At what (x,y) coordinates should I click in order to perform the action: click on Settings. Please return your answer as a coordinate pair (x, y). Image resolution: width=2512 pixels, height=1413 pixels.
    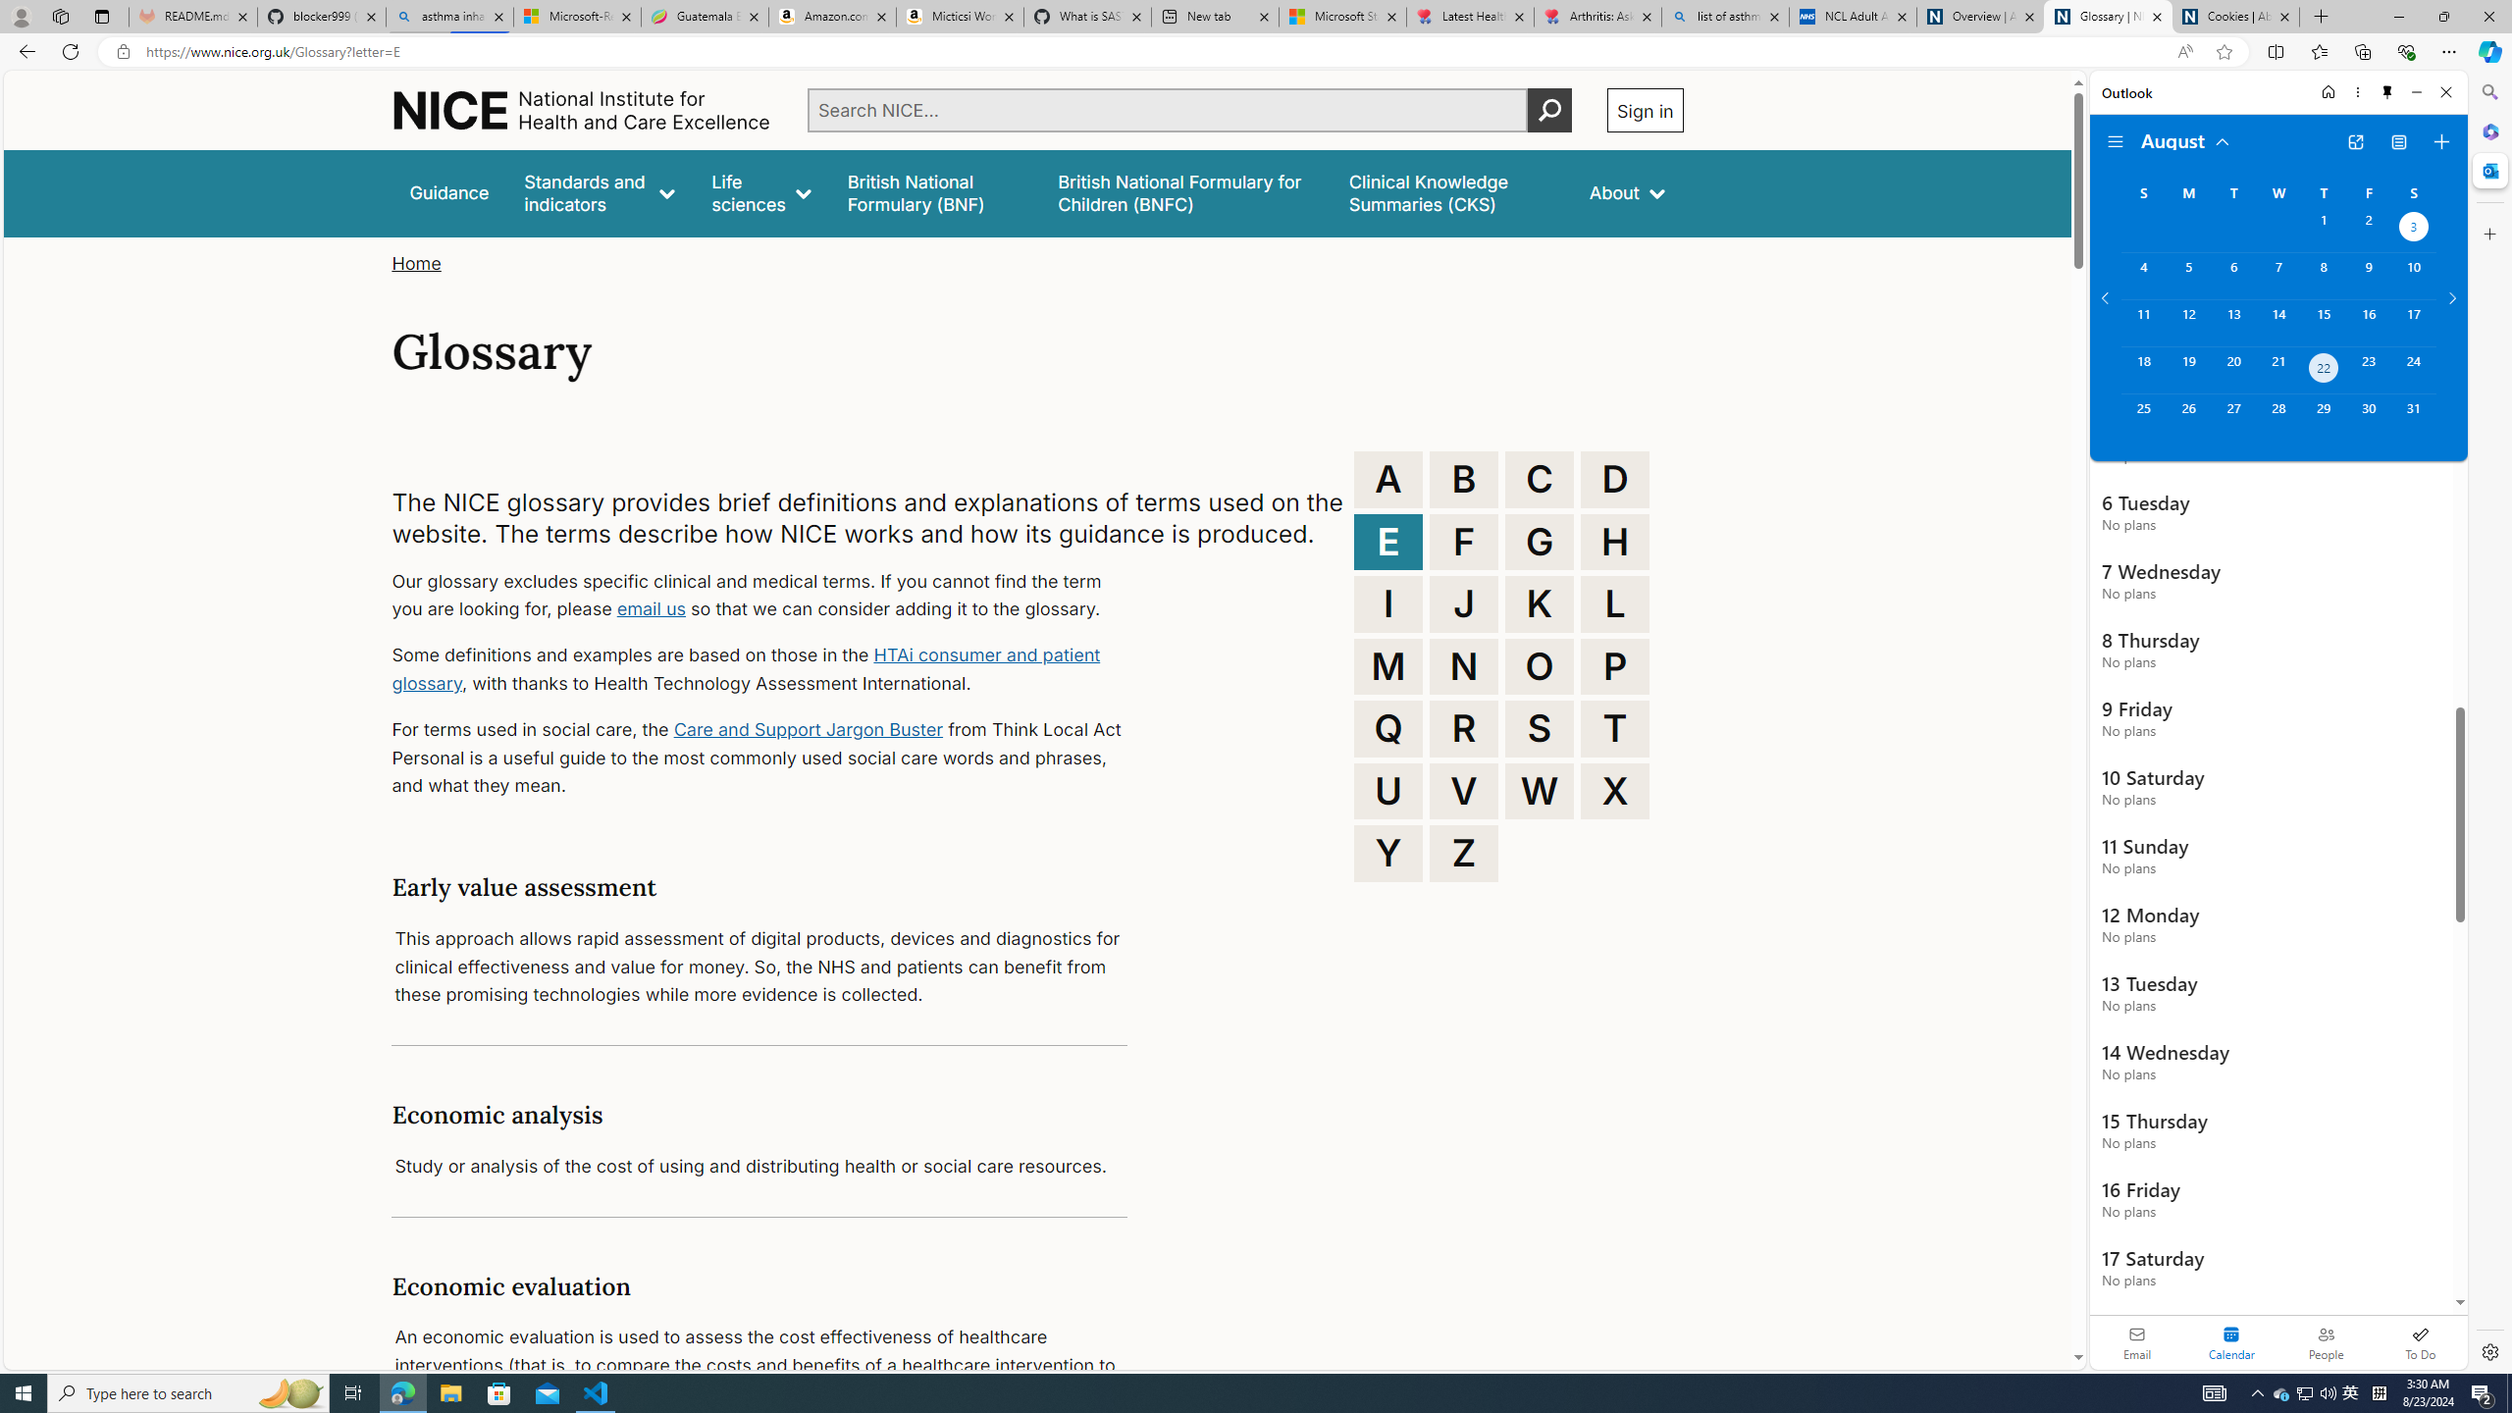
    Looking at the image, I should click on (2488, 1351).